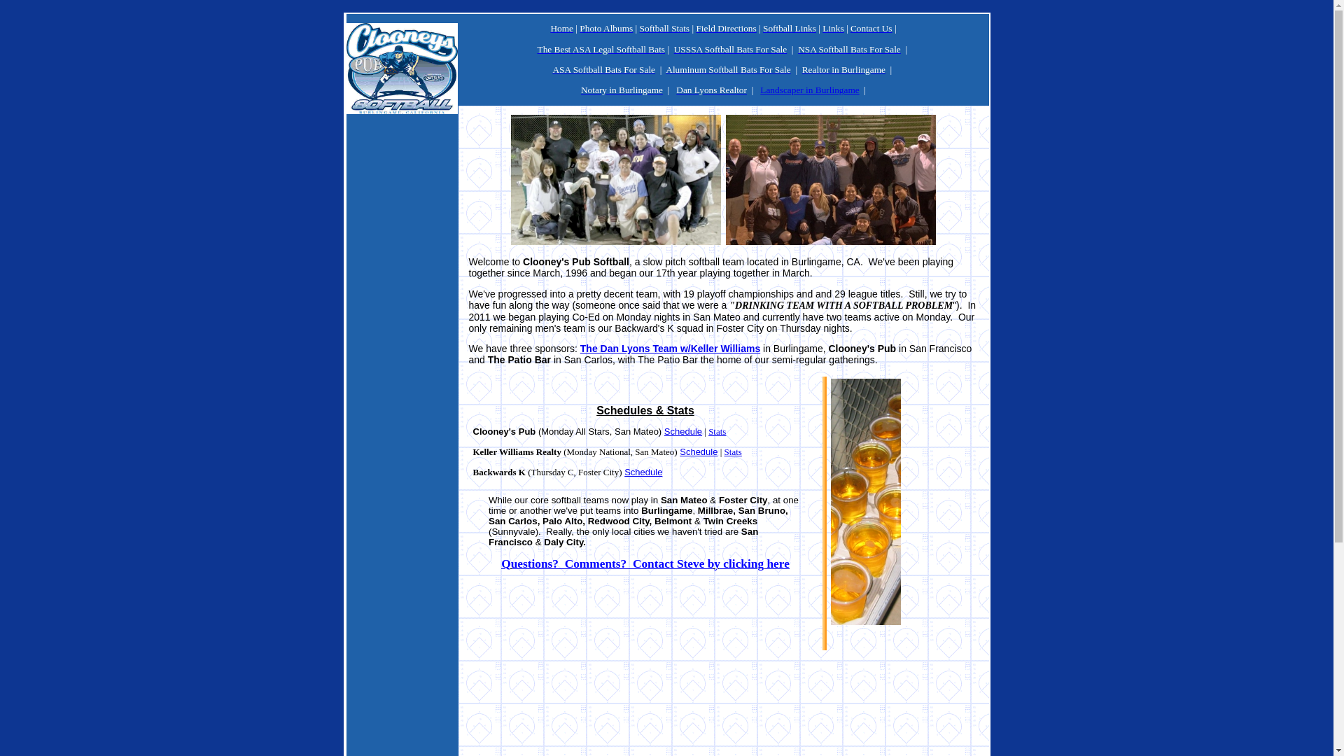  What do you see at coordinates (717, 431) in the screenshot?
I see `Stats` at bounding box center [717, 431].